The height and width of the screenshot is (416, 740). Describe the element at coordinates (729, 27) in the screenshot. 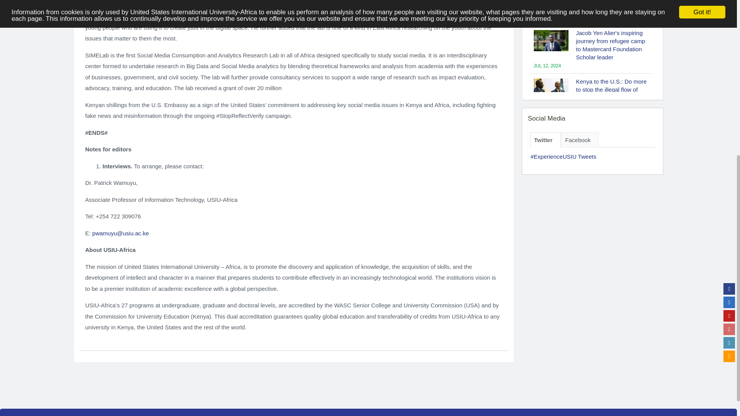

I see `Facebook` at that location.